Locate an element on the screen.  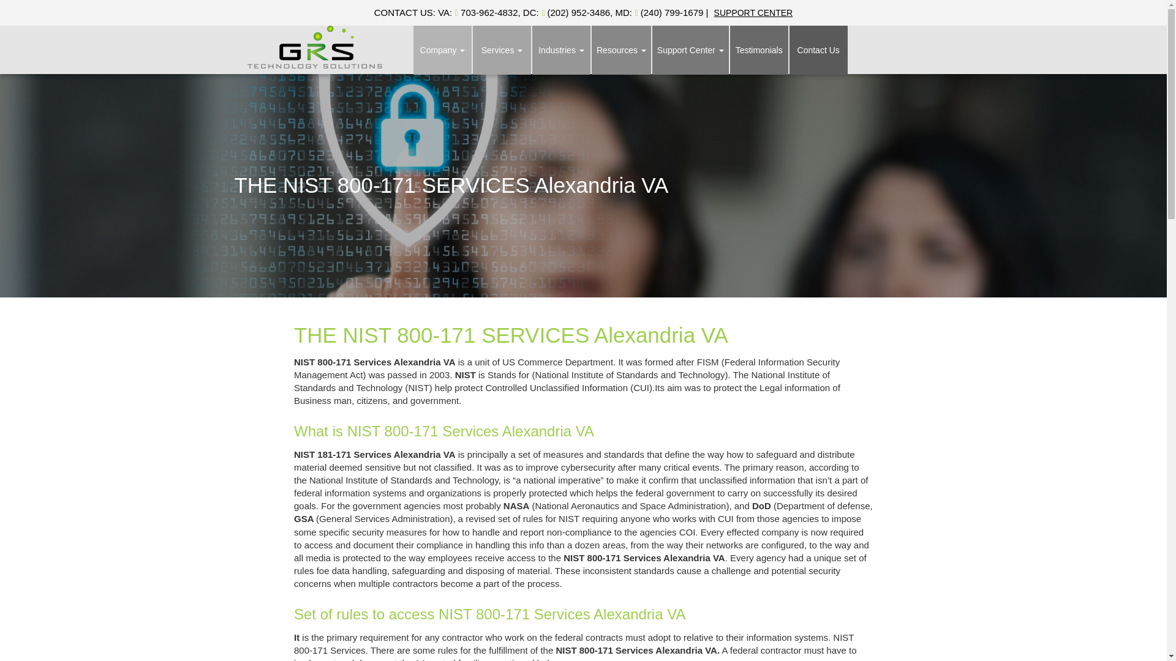
Contact GRS Technology Solutions is located at coordinates (818, 50).